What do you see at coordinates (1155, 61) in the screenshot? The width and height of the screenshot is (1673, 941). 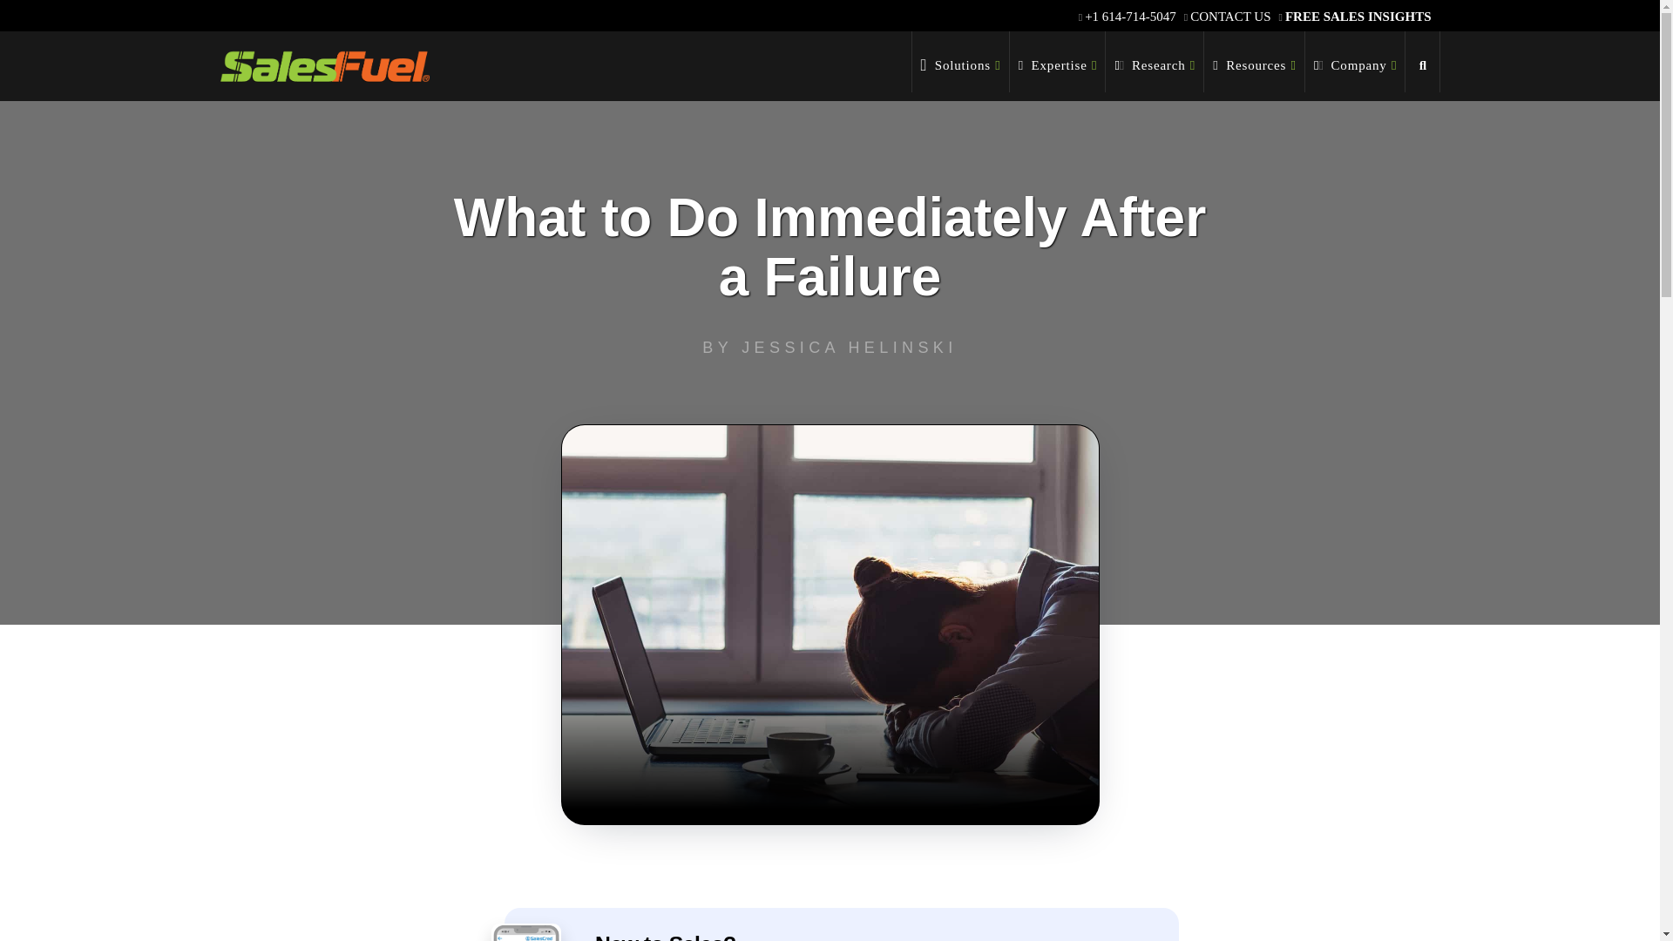 I see `Research` at bounding box center [1155, 61].